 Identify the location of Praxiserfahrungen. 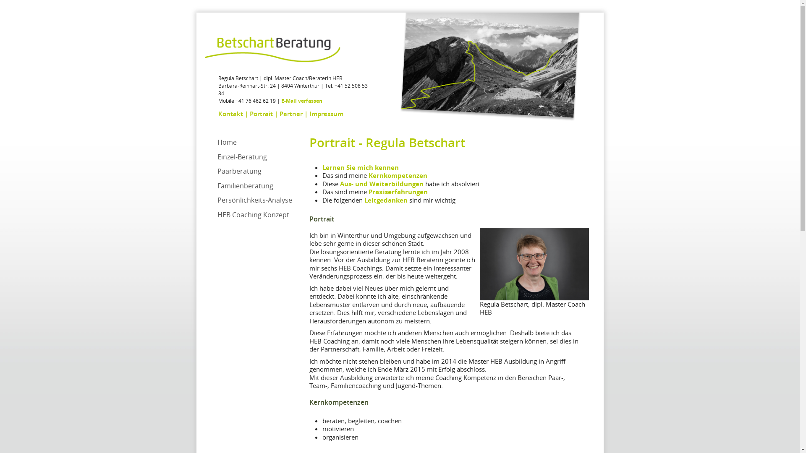
(398, 191).